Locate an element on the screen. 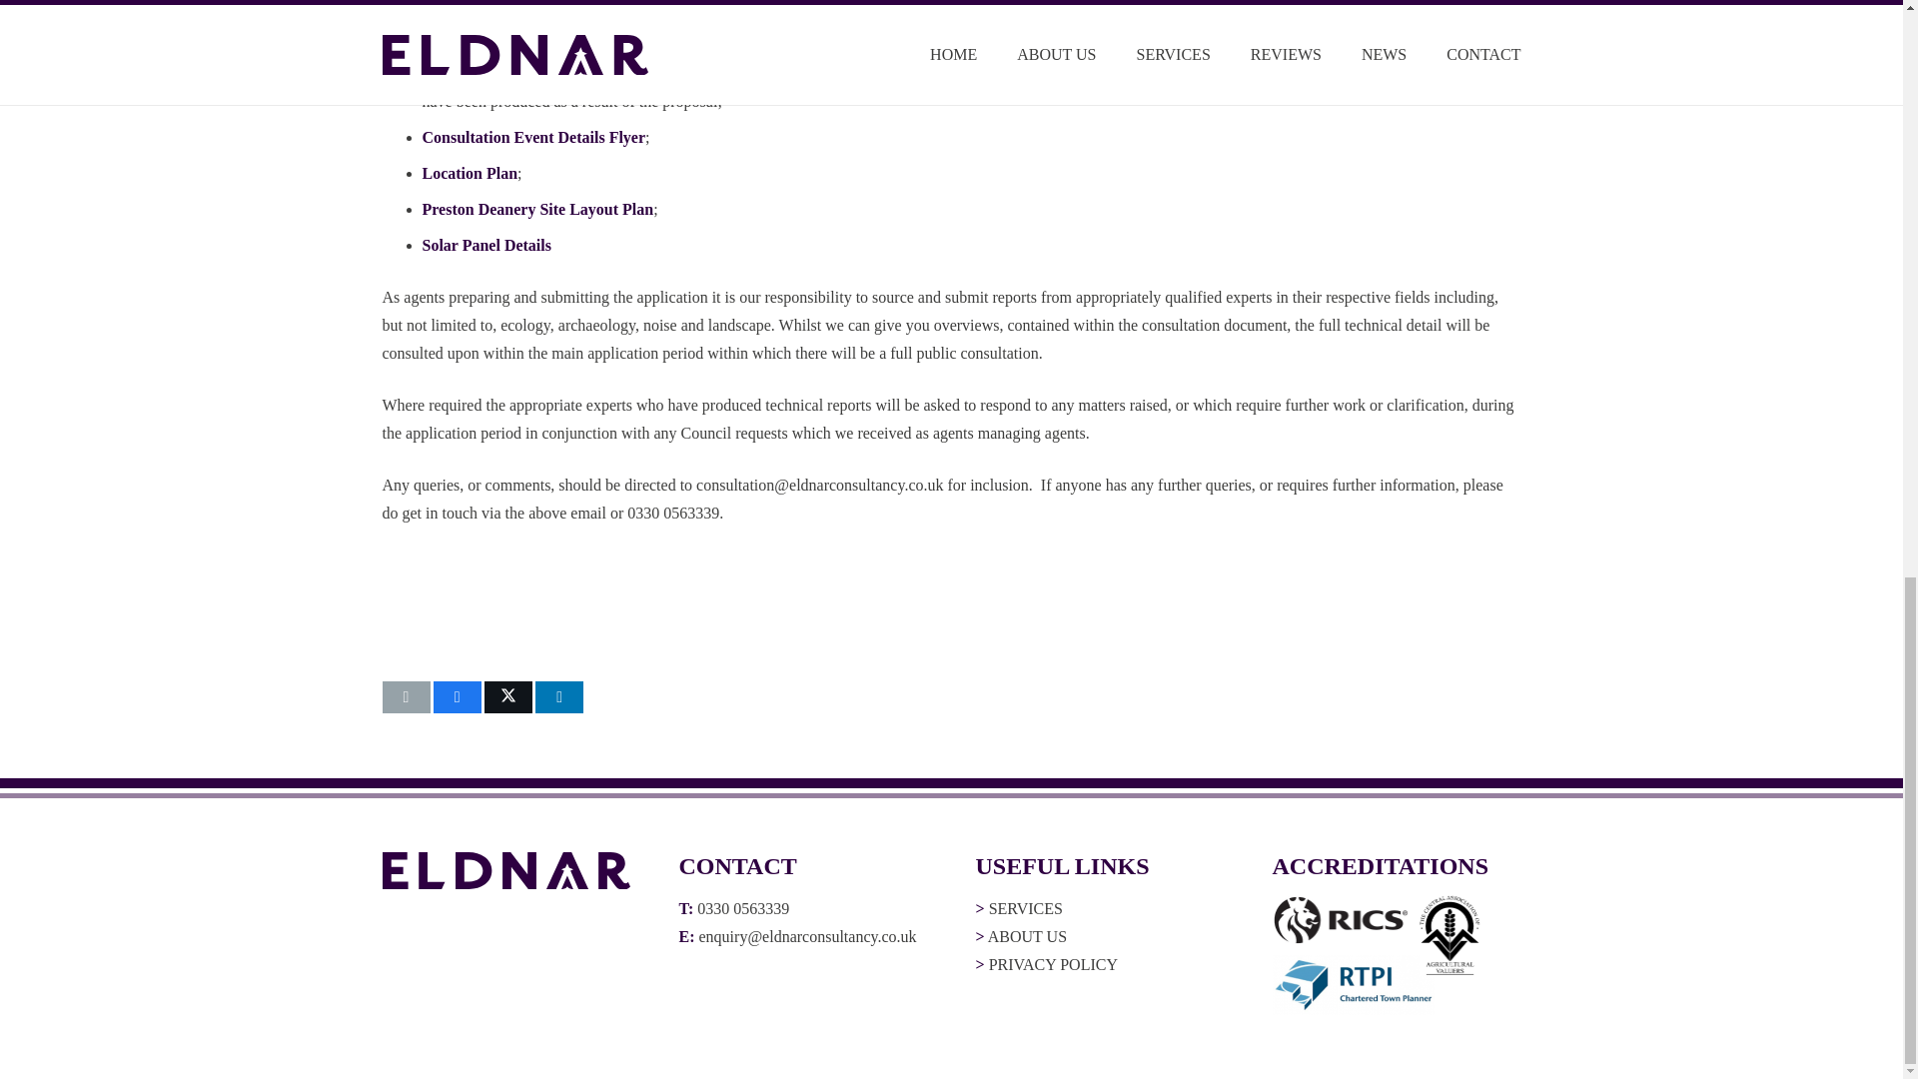 Image resolution: width=1918 pixels, height=1079 pixels. Share this is located at coordinates (558, 696).